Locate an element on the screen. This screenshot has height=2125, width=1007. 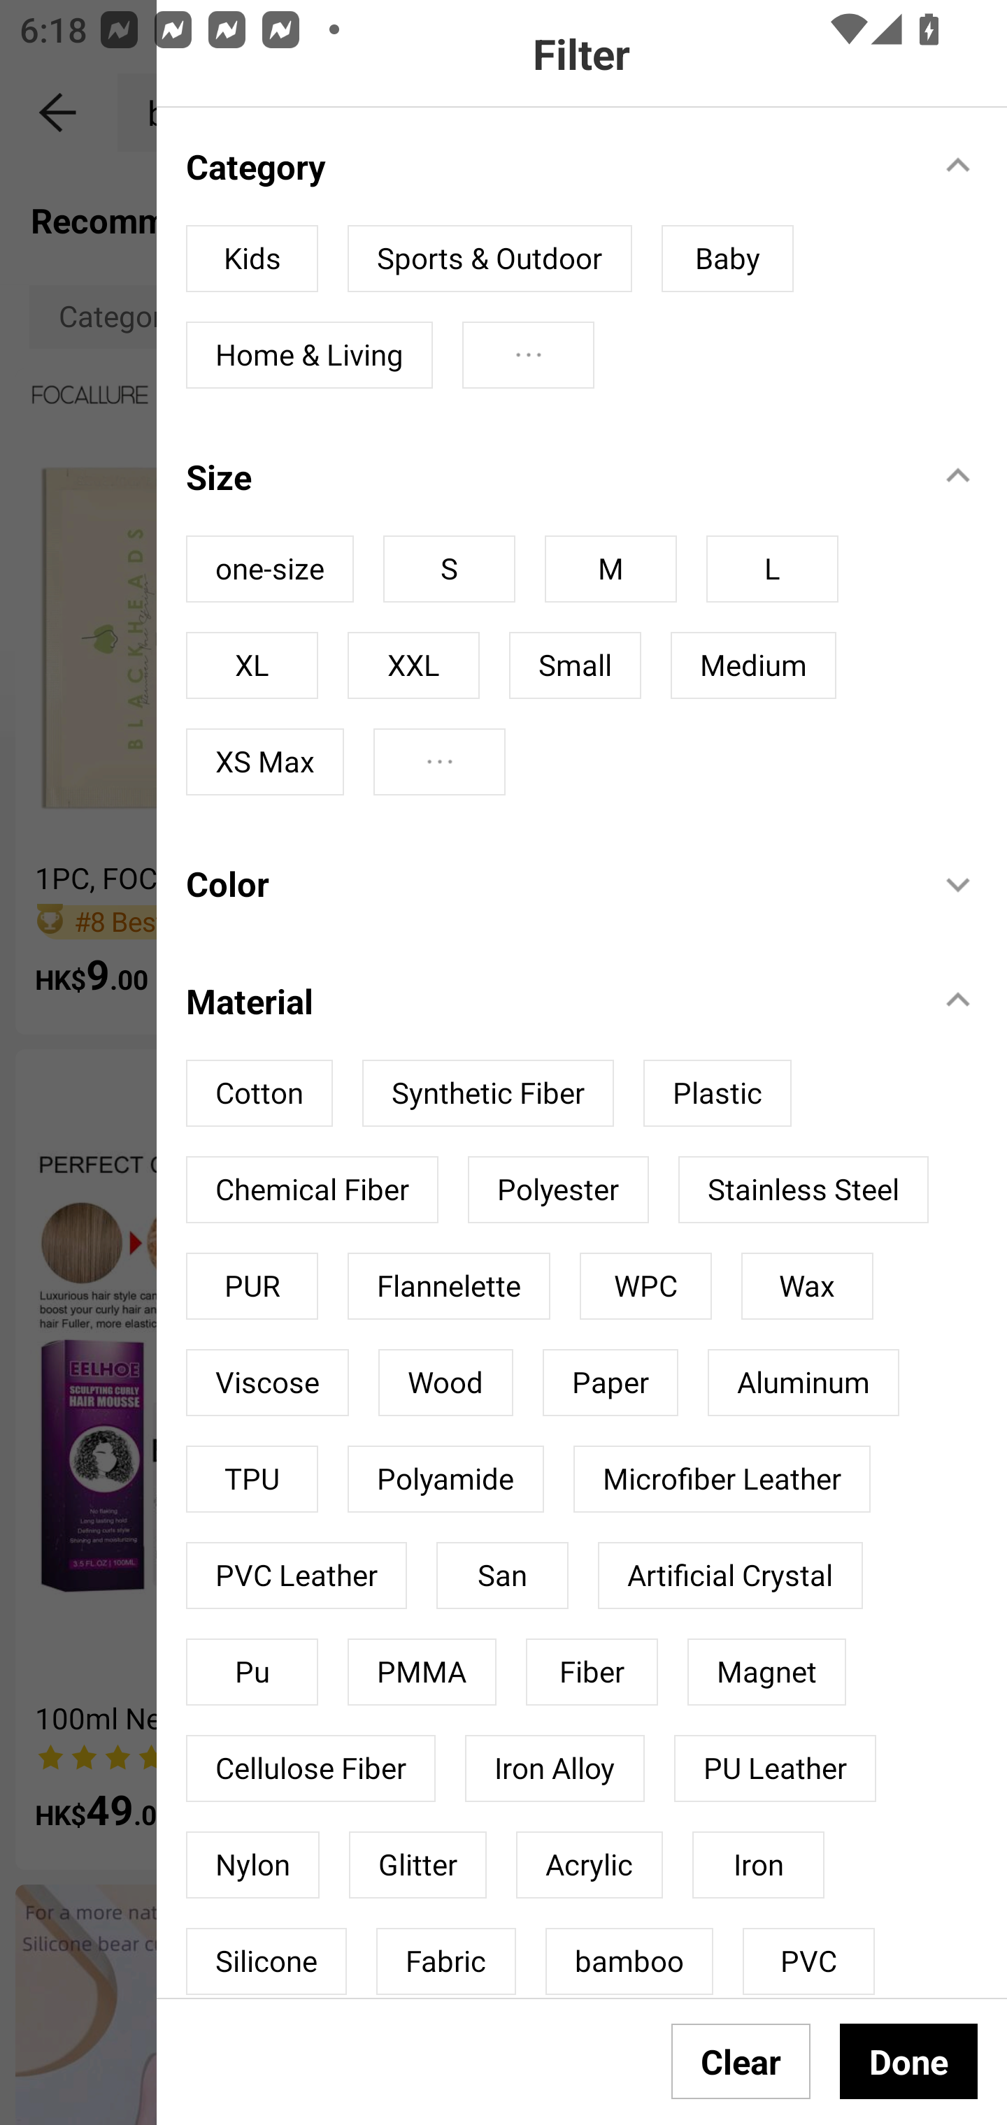
Paper is located at coordinates (610, 1382).